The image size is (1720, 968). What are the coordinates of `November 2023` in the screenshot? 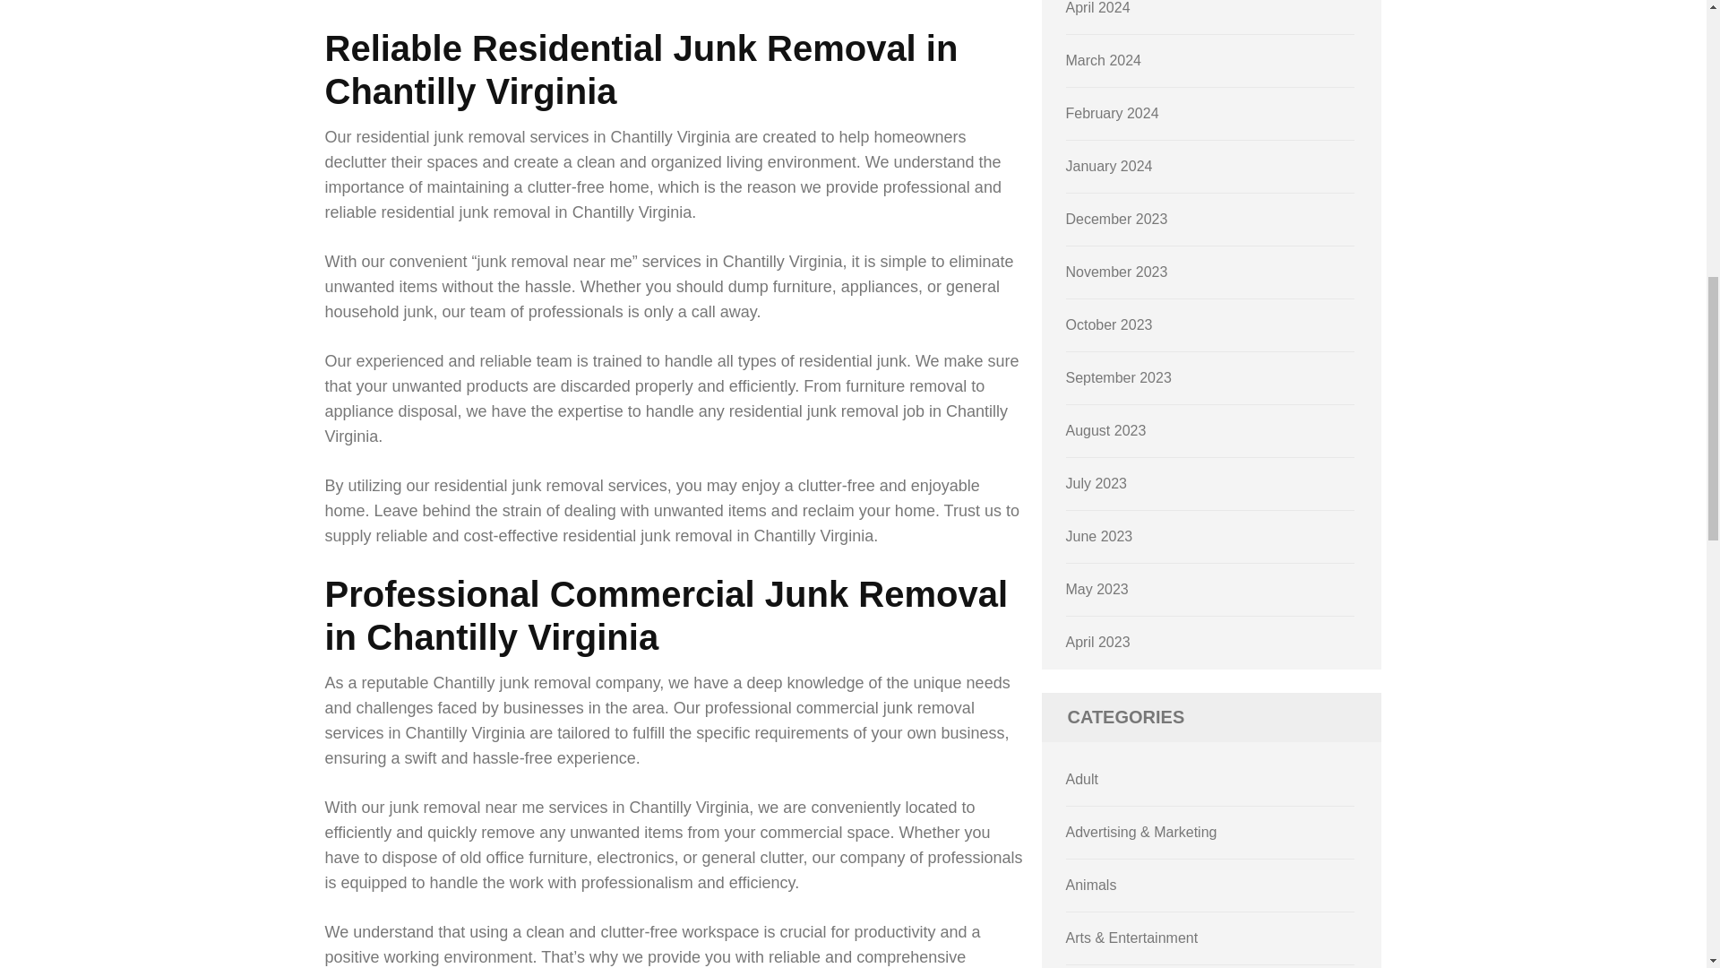 It's located at (1116, 272).